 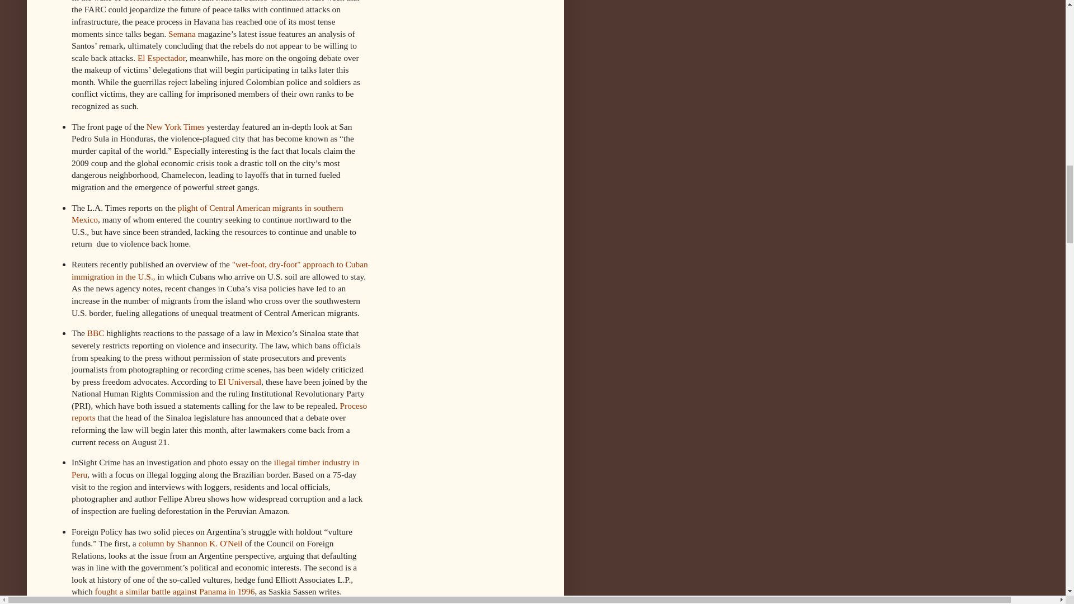 I want to click on fought a similar battle against Panama in 1996, so click(x=175, y=591).